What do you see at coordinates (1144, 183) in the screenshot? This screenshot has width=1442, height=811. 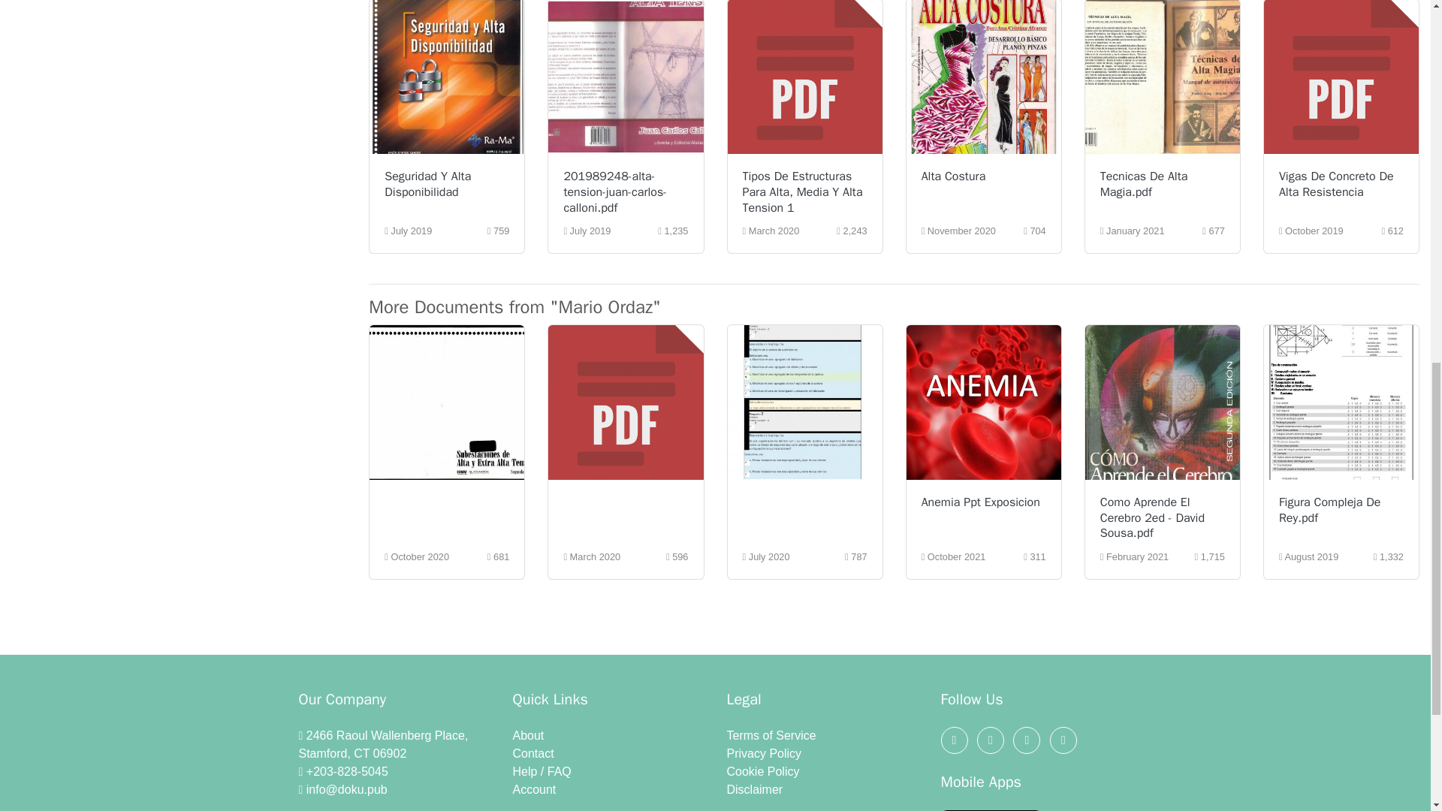 I see `Tecnicas De Alta Magia.pdf` at bounding box center [1144, 183].